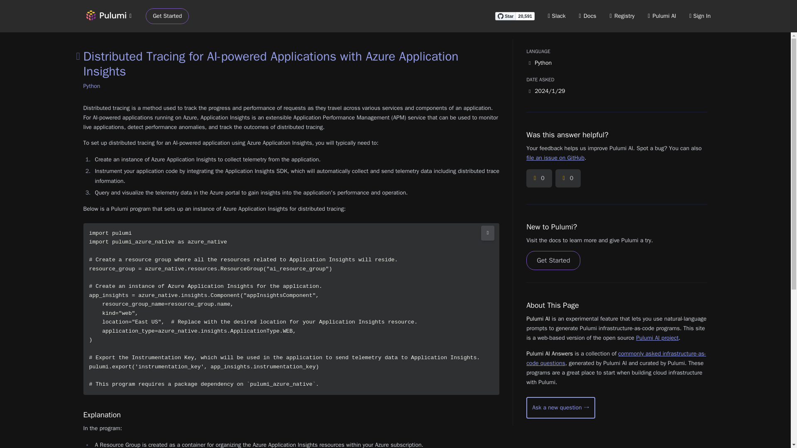  I want to click on Registry, so click(622, 16).